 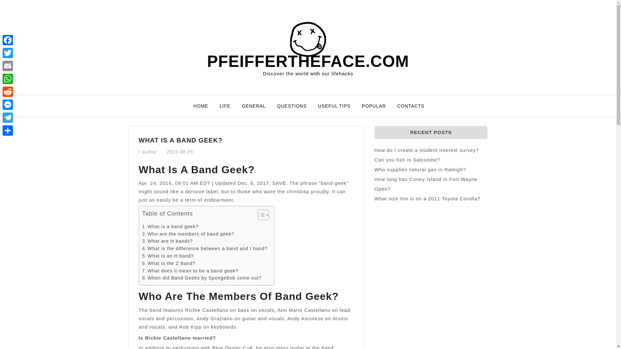 What do you see at coordinates (229, 109) in the screenshot?
I see `LIFE` at bounding box center [229, 109].